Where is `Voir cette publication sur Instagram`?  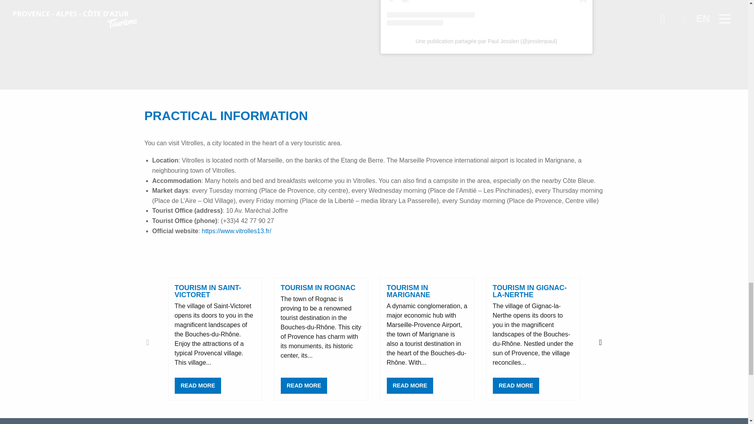 Voir cette publication sur Instagram is located at coordinates (486, 13).